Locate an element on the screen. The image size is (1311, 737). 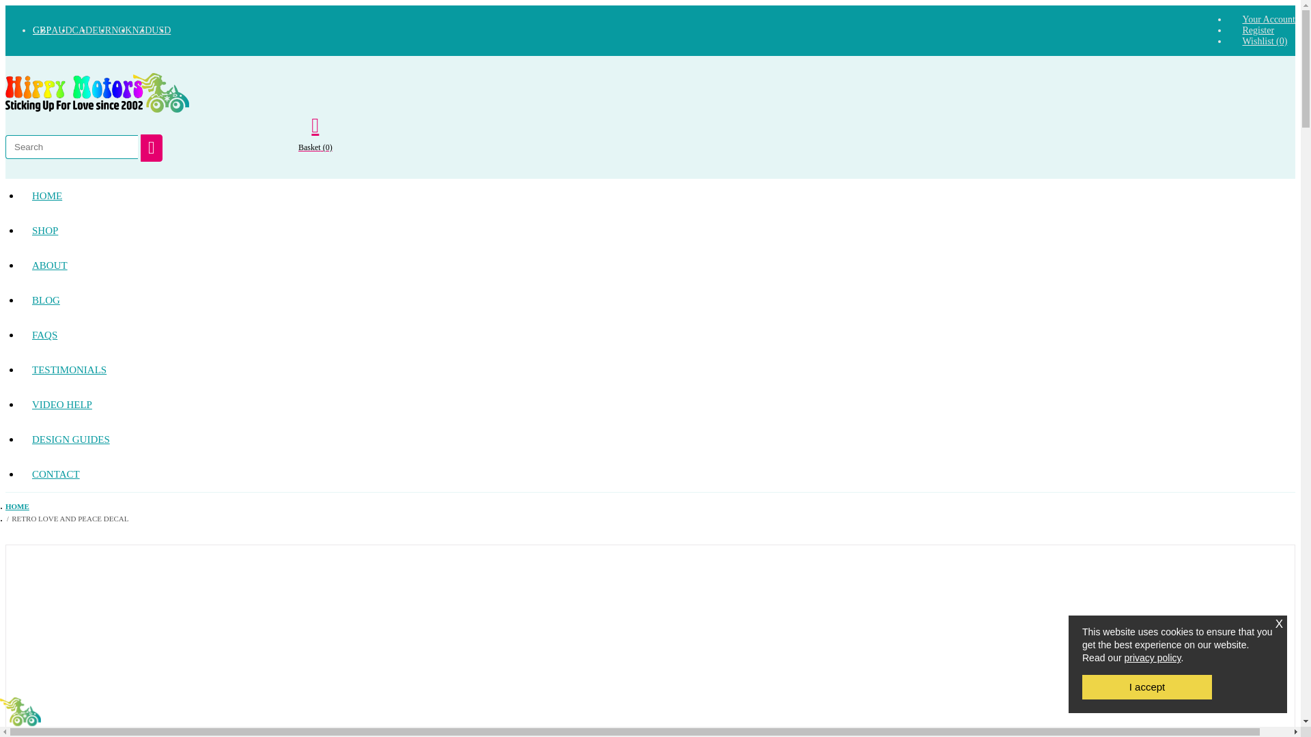
TESTIMONIALS is located at coordinates (69, 370).